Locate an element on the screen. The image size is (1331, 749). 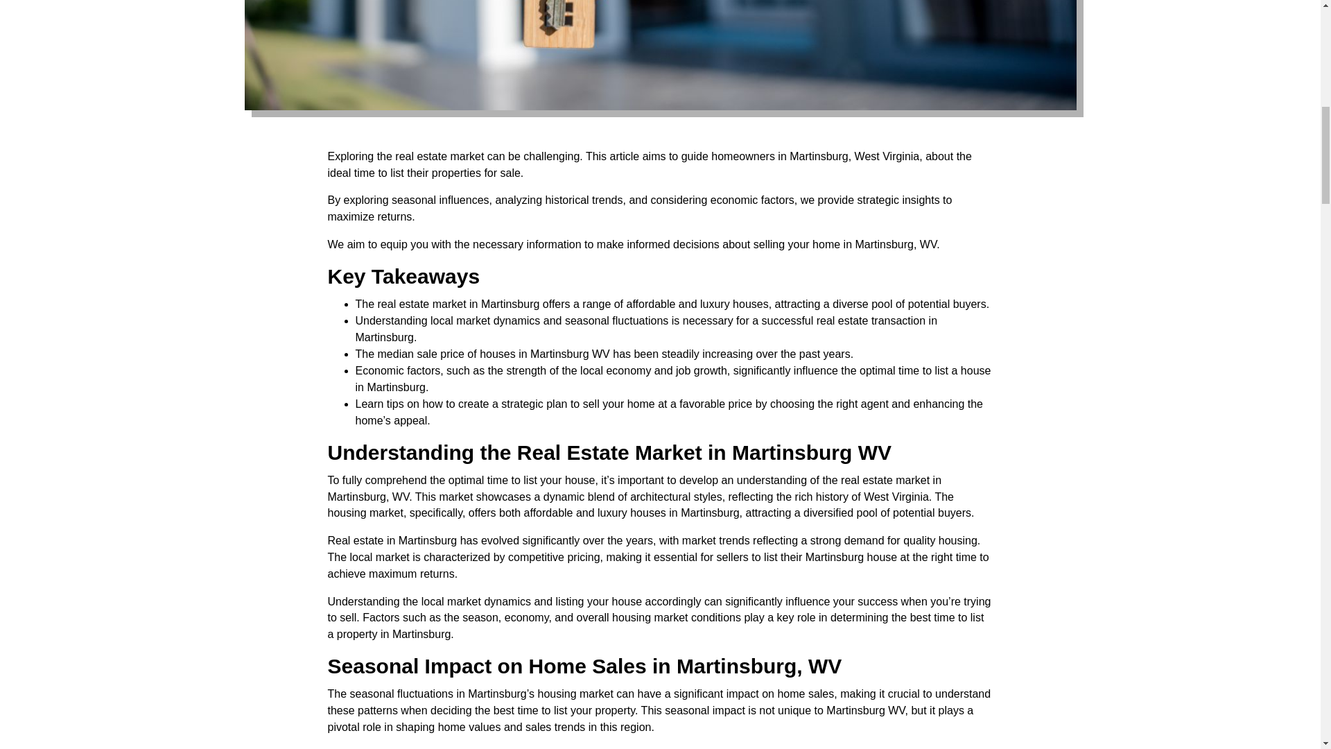
Best Time to List Your House in Martinsburg, WV is located at coordinates (659, 55).